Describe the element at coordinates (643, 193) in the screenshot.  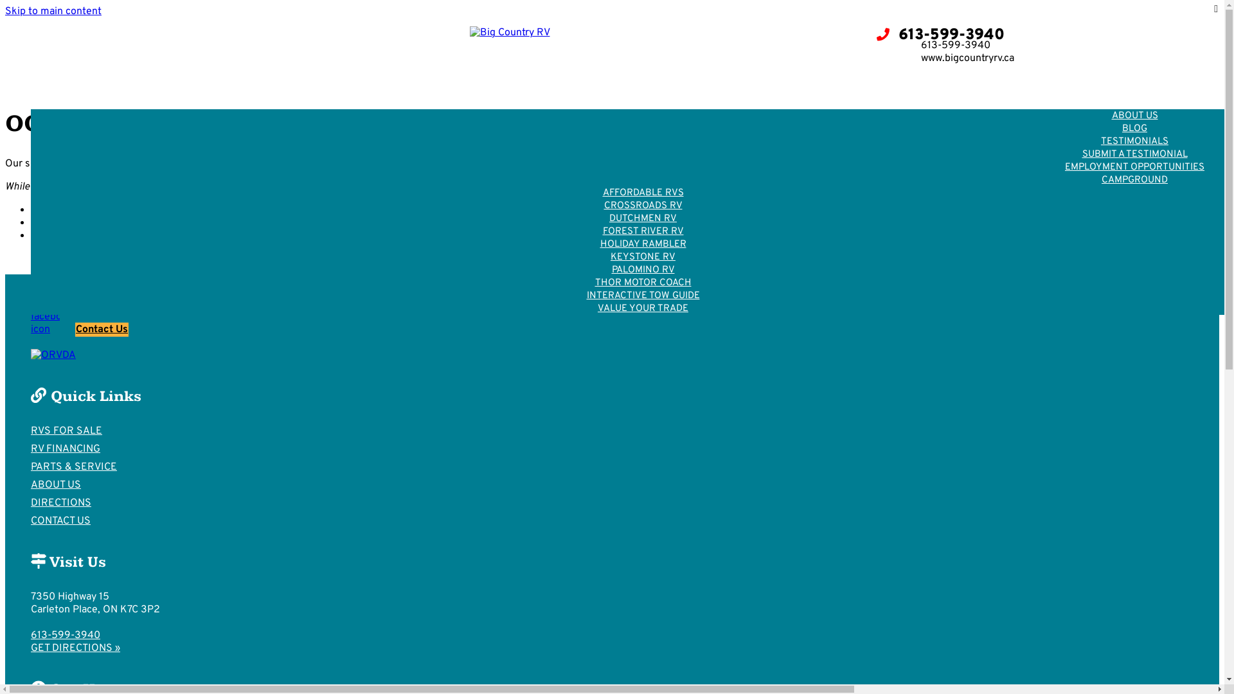
I see `AFFORDABLE RVS` at that location.